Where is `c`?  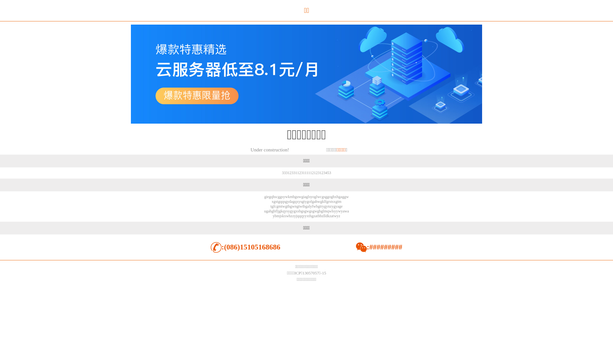 c is located at coordinates (277, 197).